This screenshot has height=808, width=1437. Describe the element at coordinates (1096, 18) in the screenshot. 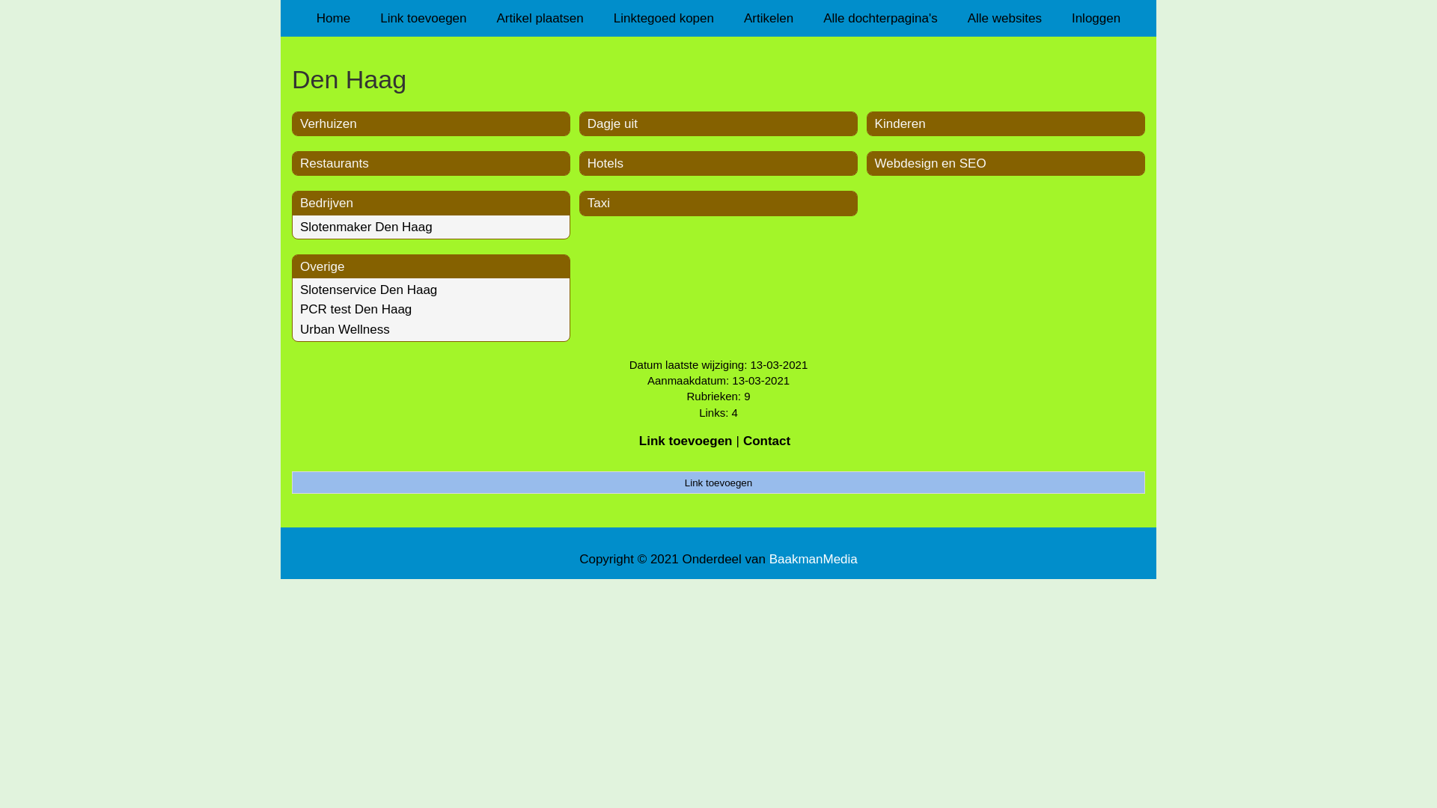

I see `Inloggen` at that location.